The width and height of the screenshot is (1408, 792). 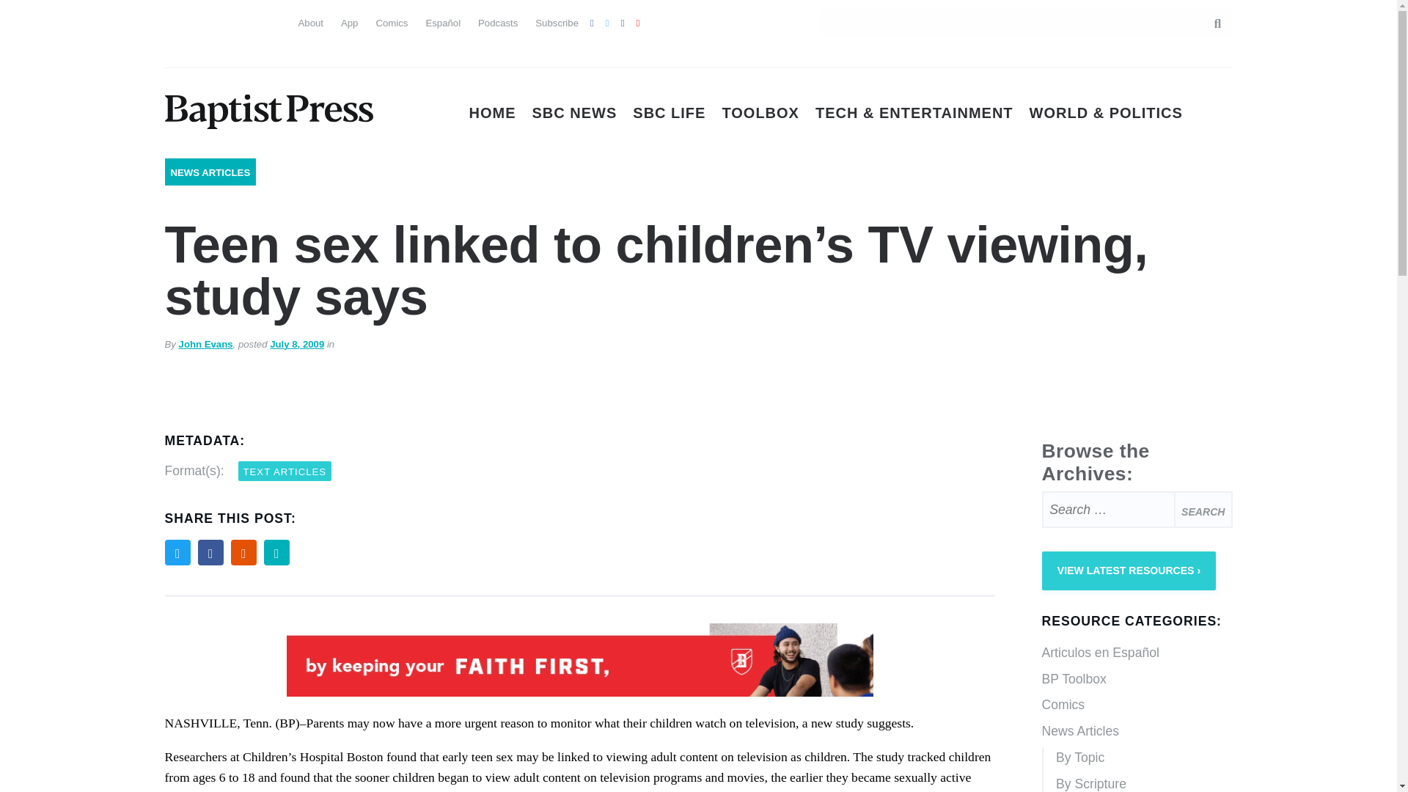 I want to click on Podcasts, so click(x=498, y=22).